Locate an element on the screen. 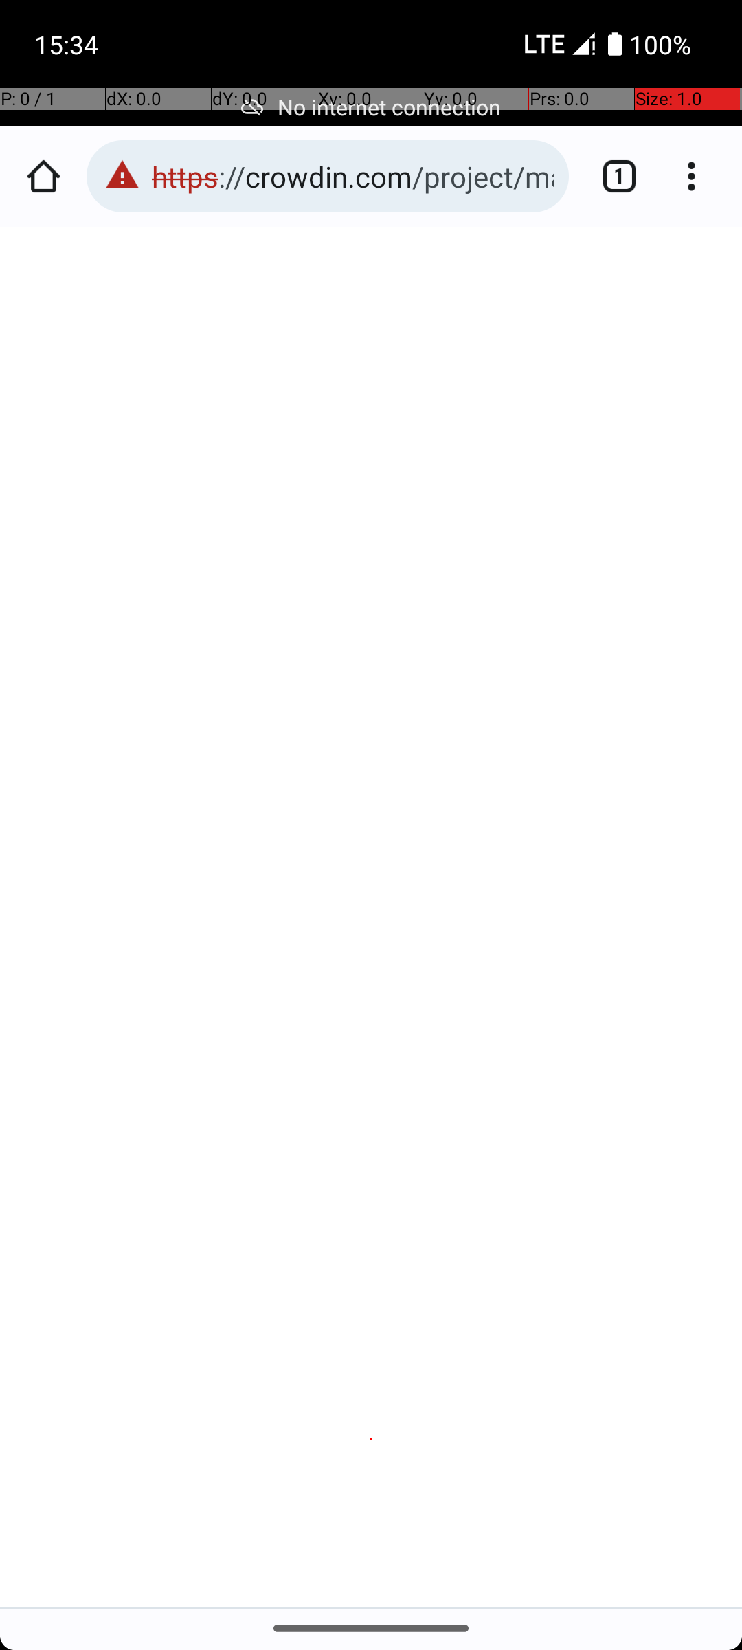 This screenshot has height=1650, width=742. This page is dangerous is located at coordinates (122, 176).